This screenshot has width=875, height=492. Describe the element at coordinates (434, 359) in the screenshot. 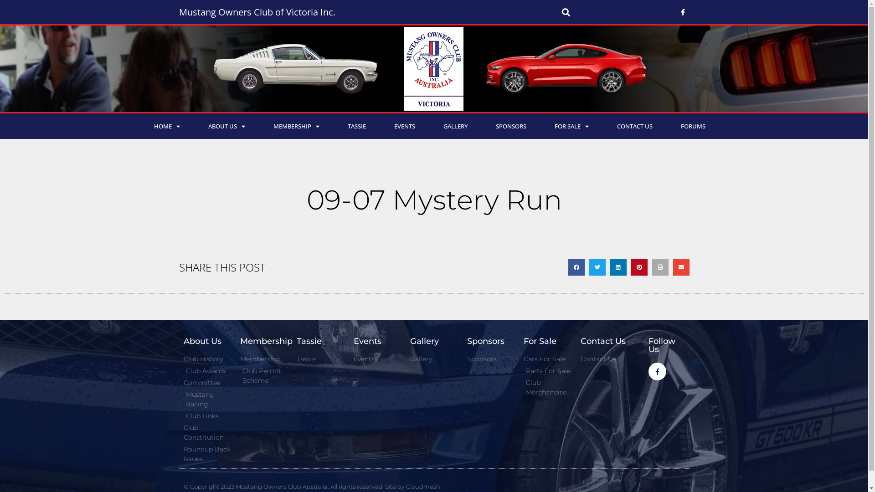

I see `Gallery` at that location.